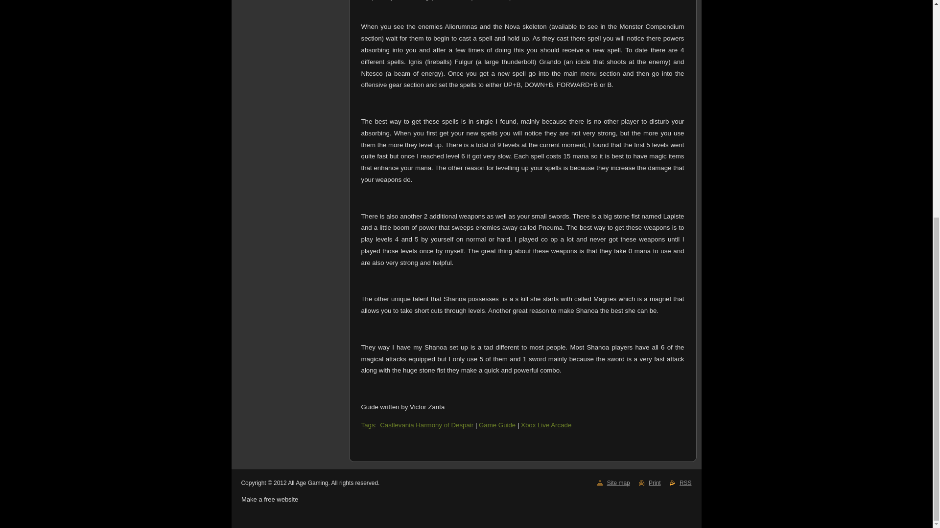 Image resolution: width=940 pixels, height=528 pixels. Describe the element at coordinates (618, 483) in the screenshot. I see `Site map` at that location.